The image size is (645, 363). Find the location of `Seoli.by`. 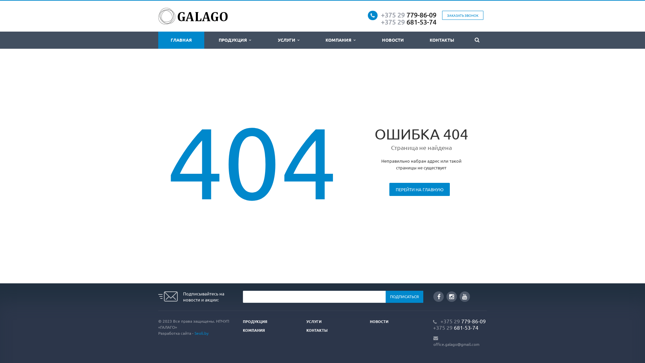

Seoli.by is located at coordinates (202, 333).